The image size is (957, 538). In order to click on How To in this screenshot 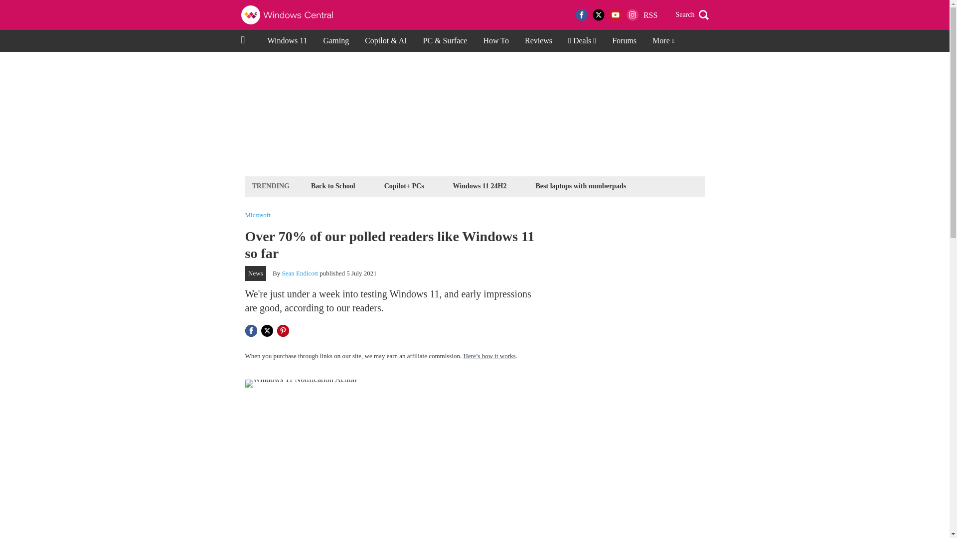, I will do `click(495, 41)`.